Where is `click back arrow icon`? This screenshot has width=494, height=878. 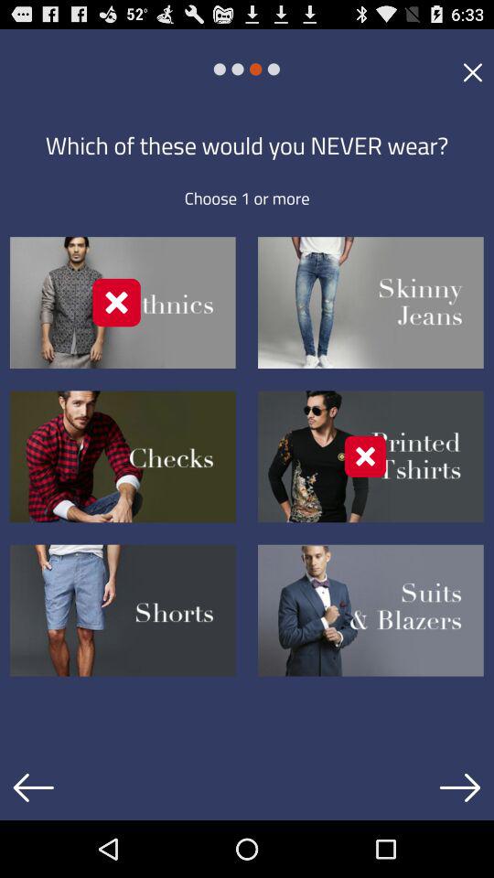 click back arrow icon is located at coordinates (33, 787).